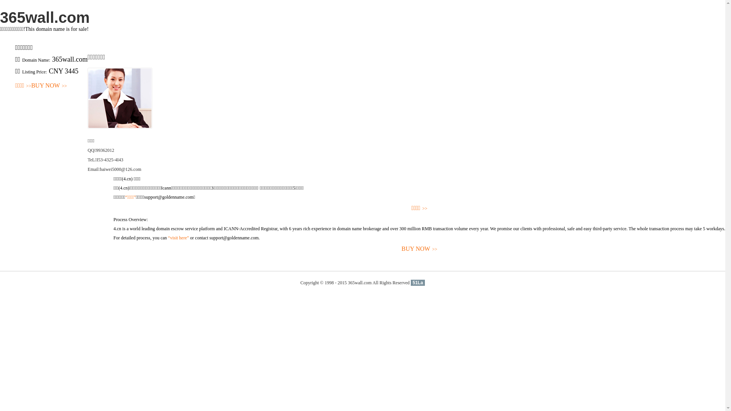 The image size is (731, 411). Describe the element at coordinates (420, 249) in the screenshot. I see `BUY NOW>>` at that location.